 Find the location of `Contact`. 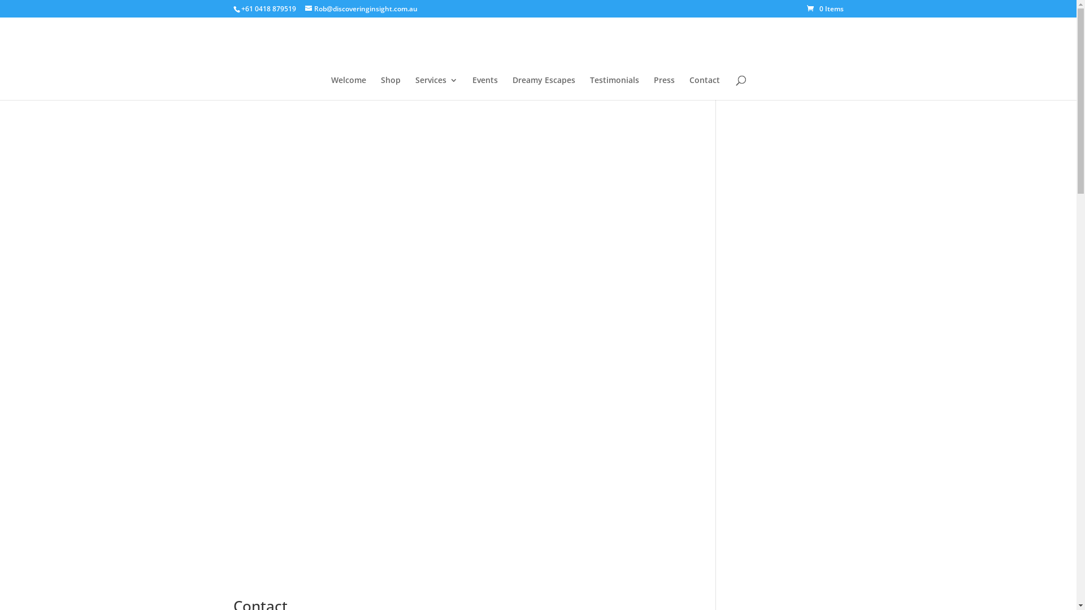

Contact is located at coordinates (705, 88).